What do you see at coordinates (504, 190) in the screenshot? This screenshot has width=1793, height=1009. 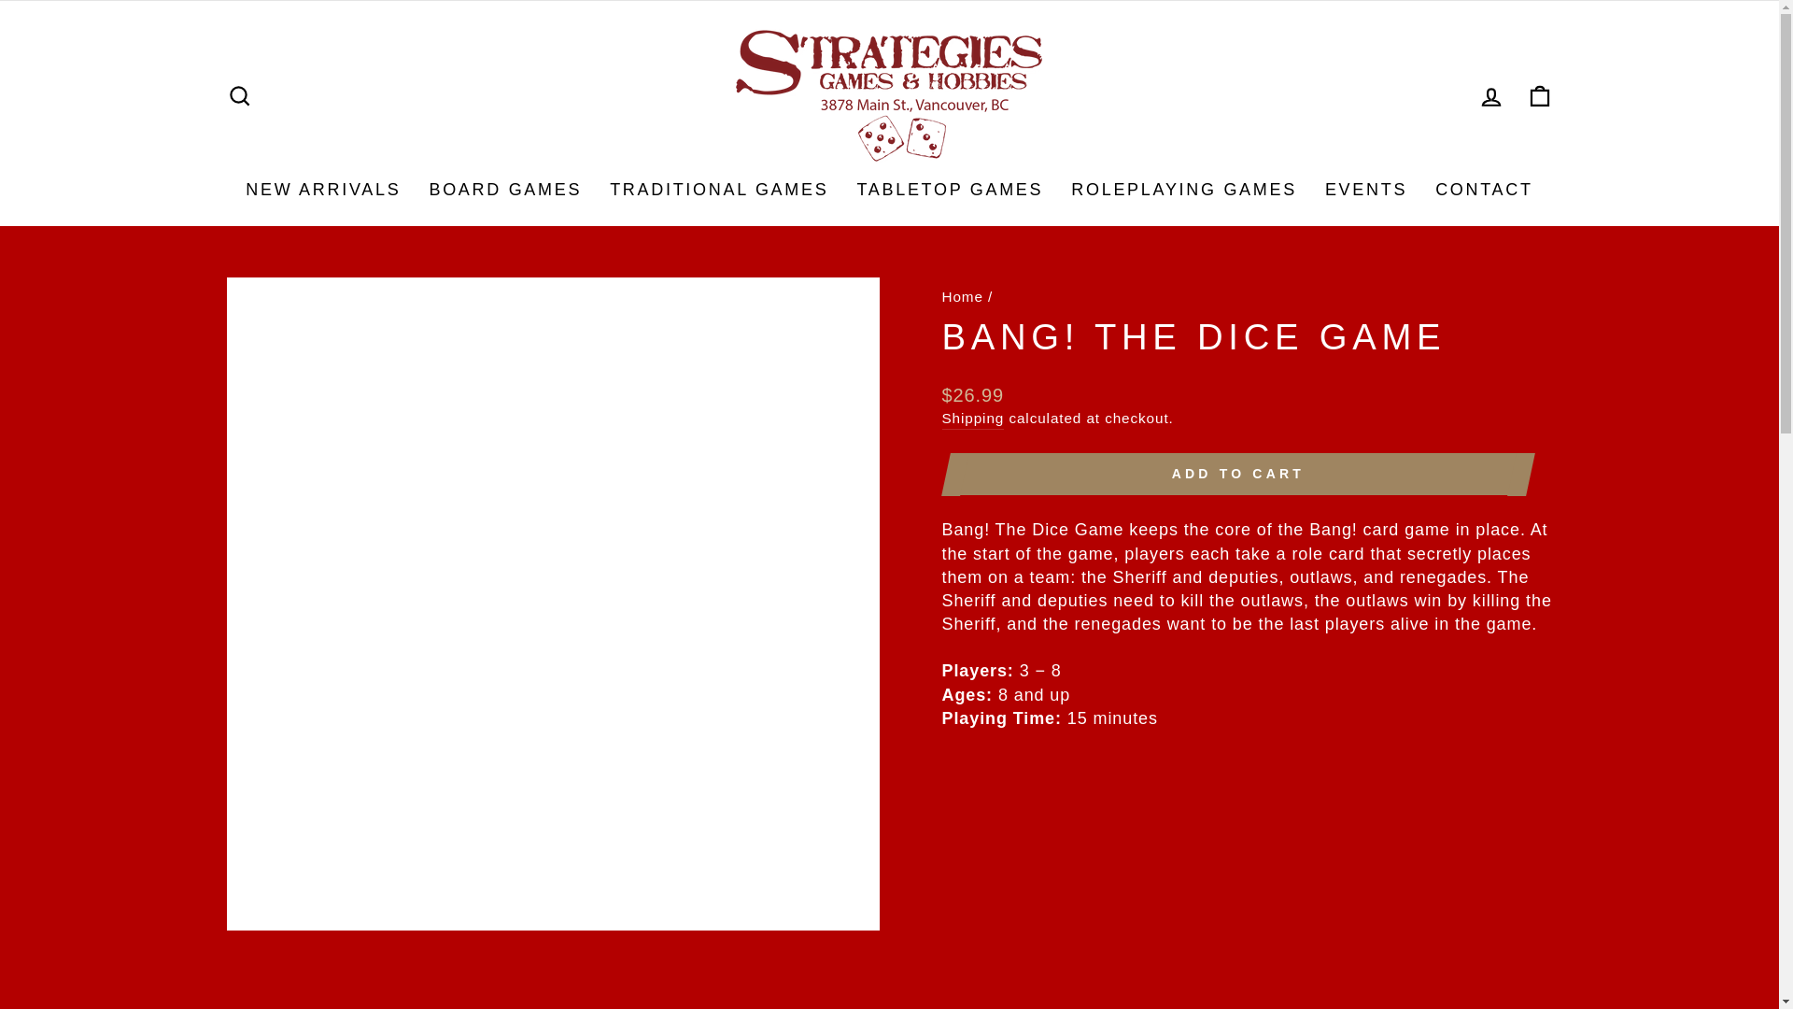 I see `BOARD GAMES` at bounding box center [504, 190].